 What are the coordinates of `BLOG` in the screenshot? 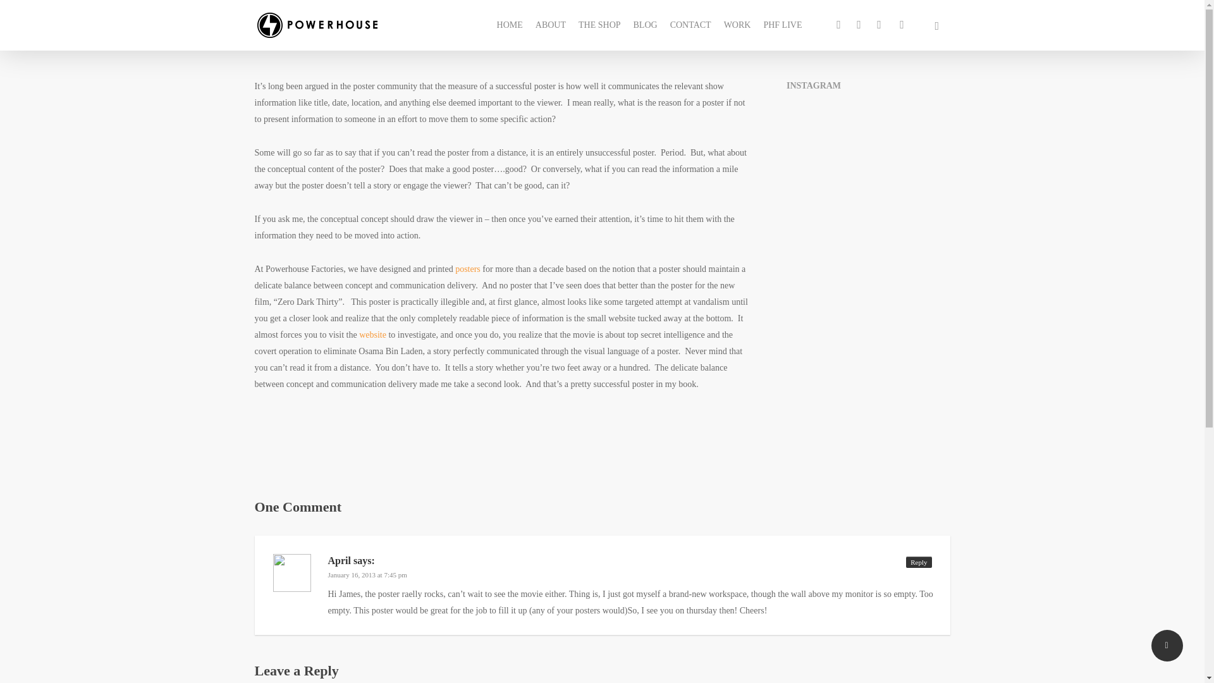 It's located at (646, 25).